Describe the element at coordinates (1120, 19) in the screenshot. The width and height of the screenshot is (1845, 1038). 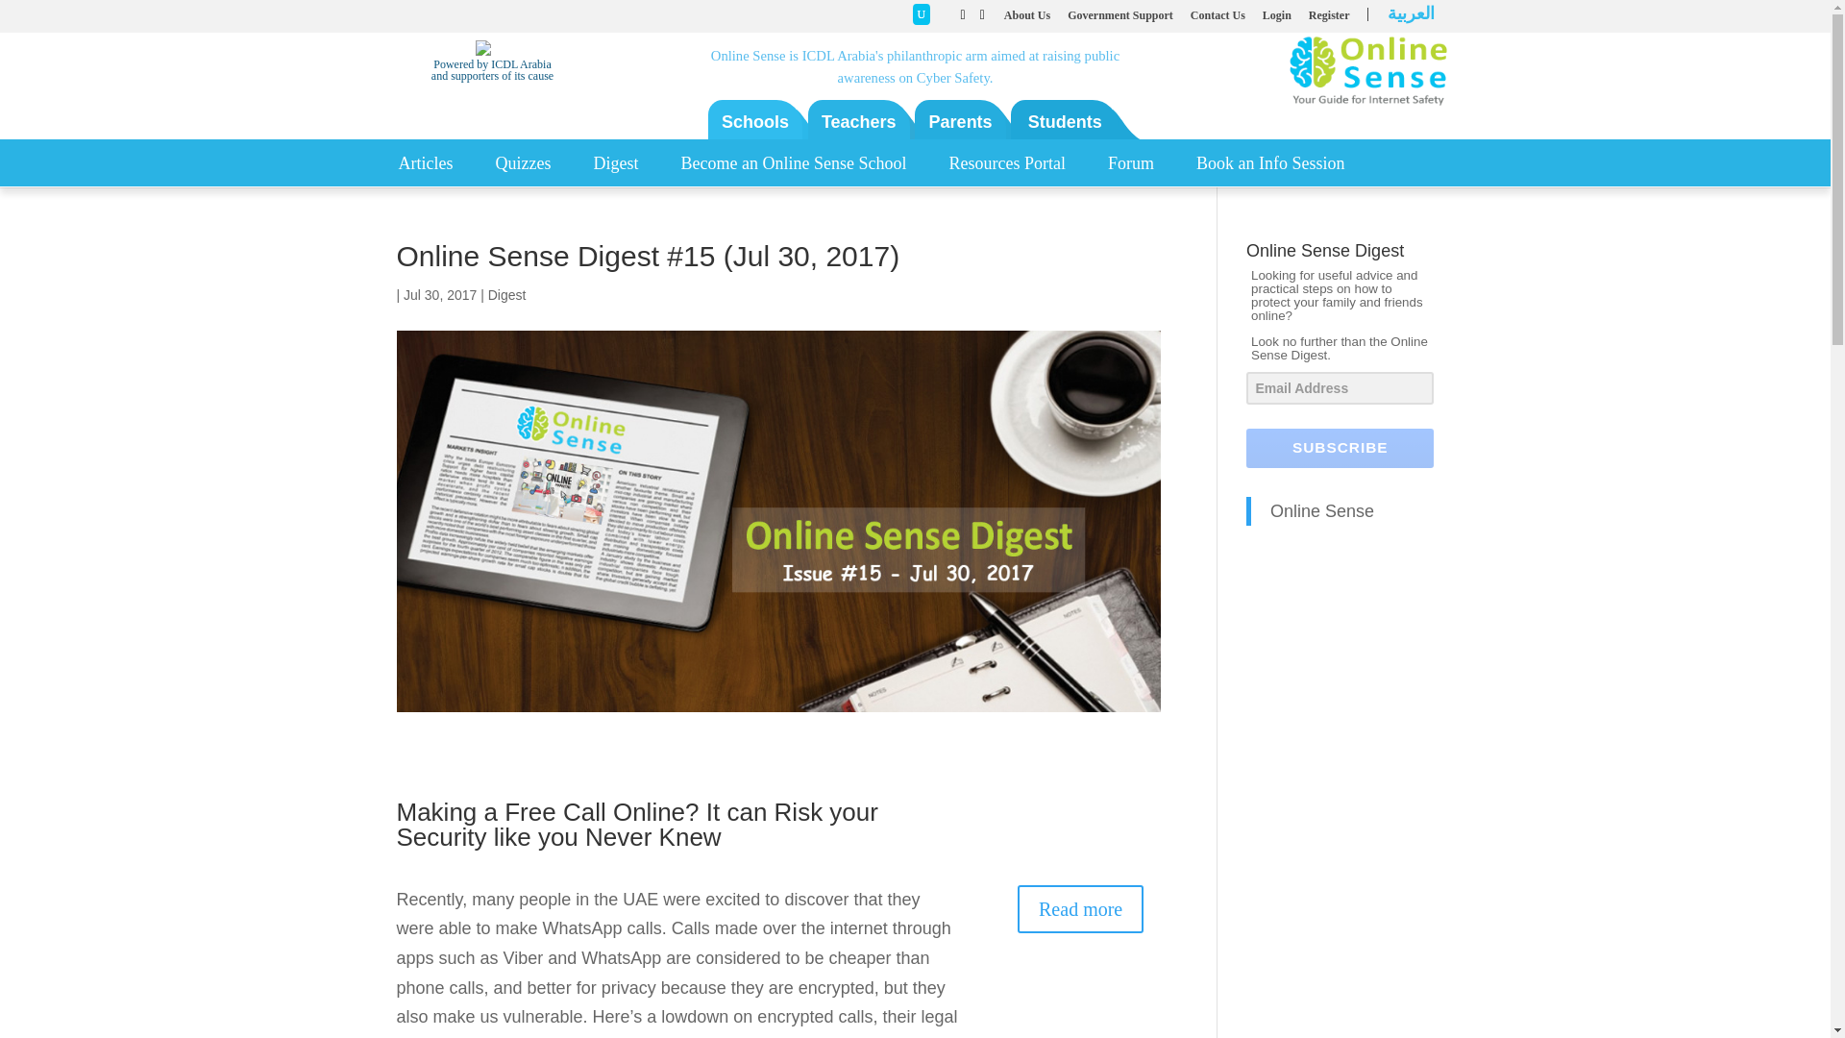
I see `Government Support` at that location.